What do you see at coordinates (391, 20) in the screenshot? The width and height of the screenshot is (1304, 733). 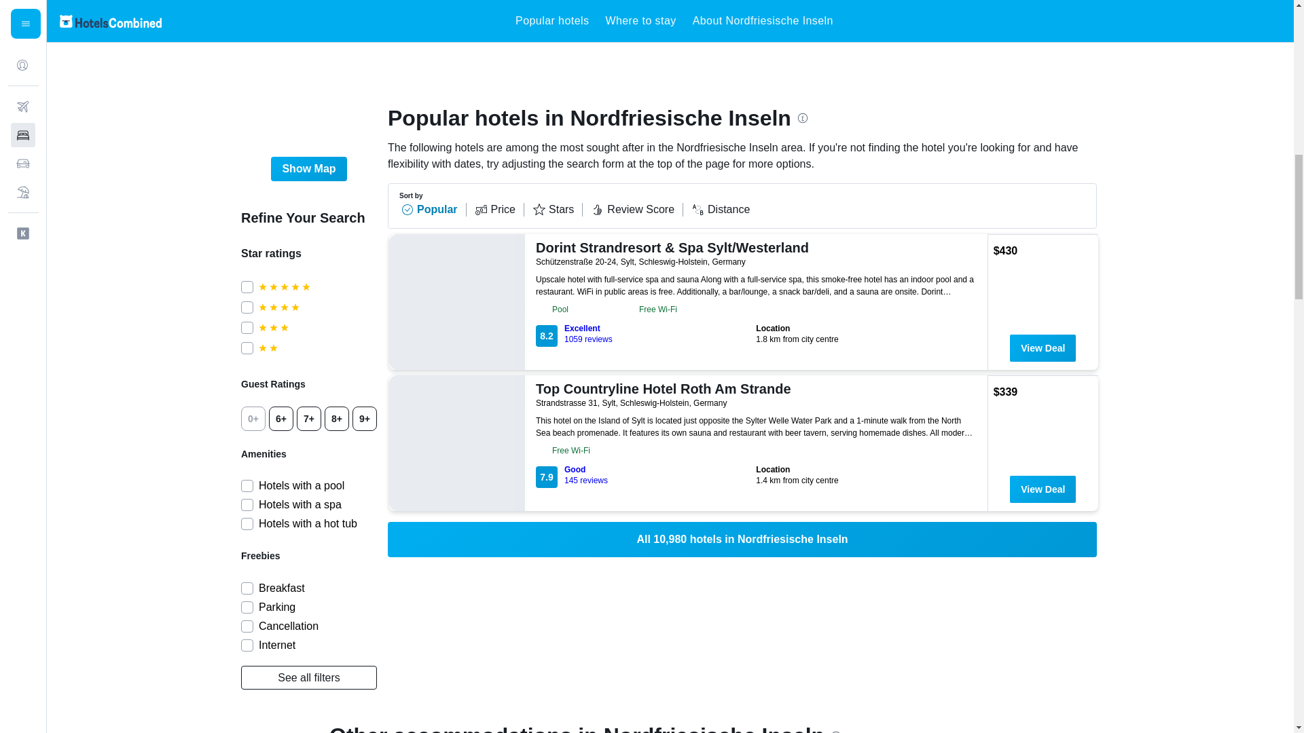 I see `Stars` at bounding box center [391, 20].